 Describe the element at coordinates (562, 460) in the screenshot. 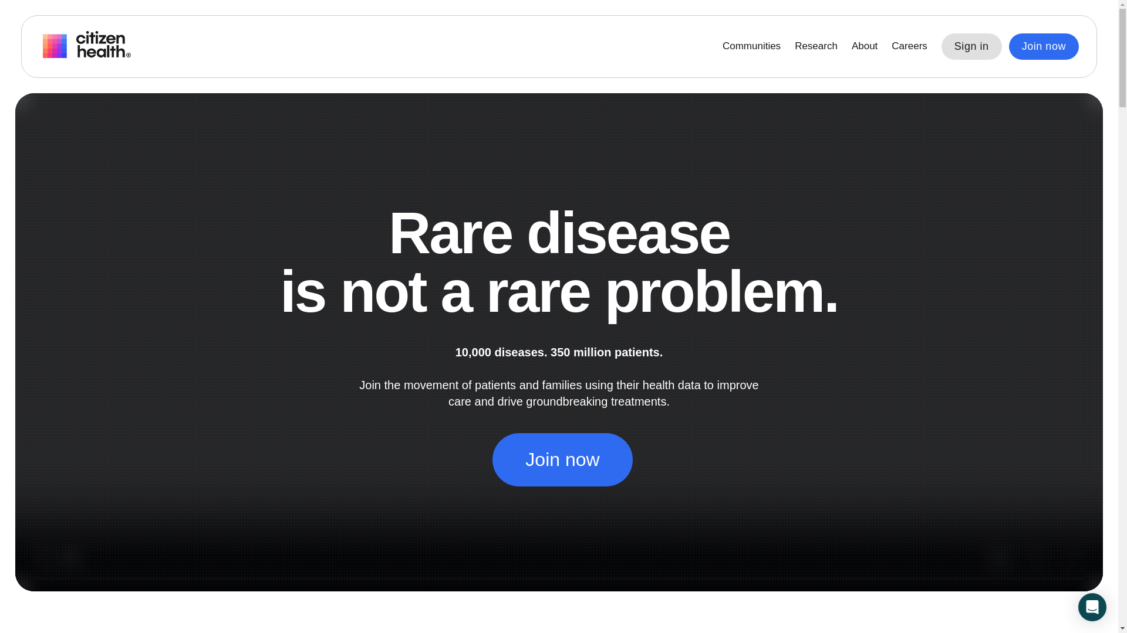

I see `Join now` at that location.